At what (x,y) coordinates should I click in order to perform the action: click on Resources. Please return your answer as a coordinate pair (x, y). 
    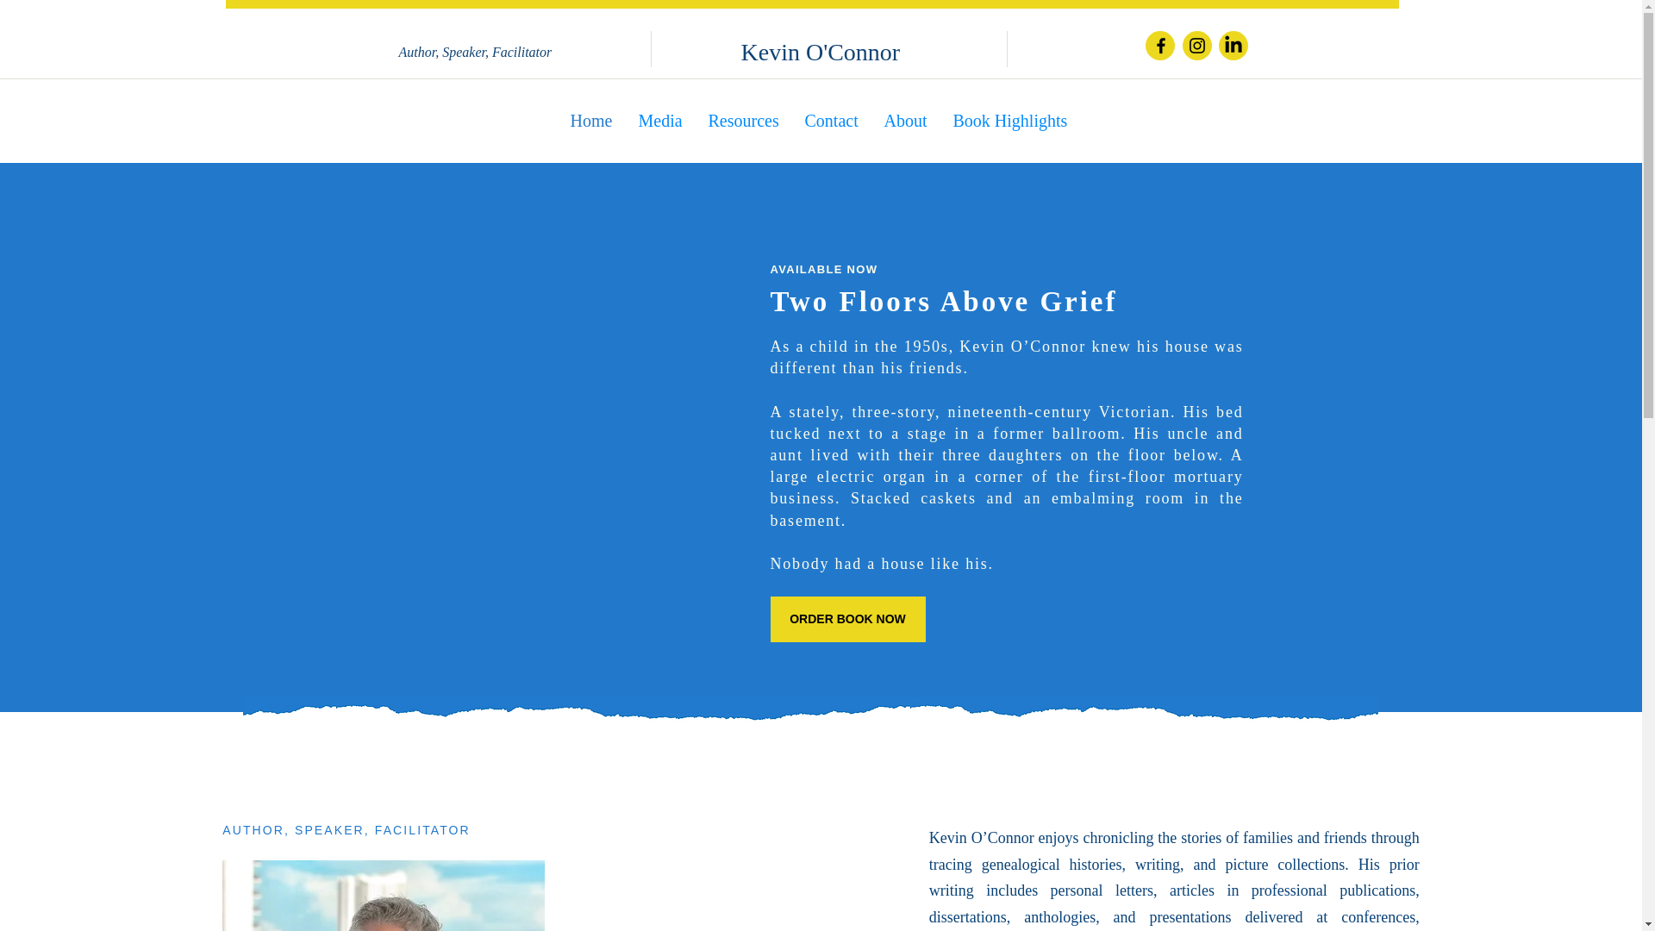
    Looking at the image, I should click on (743, 121).